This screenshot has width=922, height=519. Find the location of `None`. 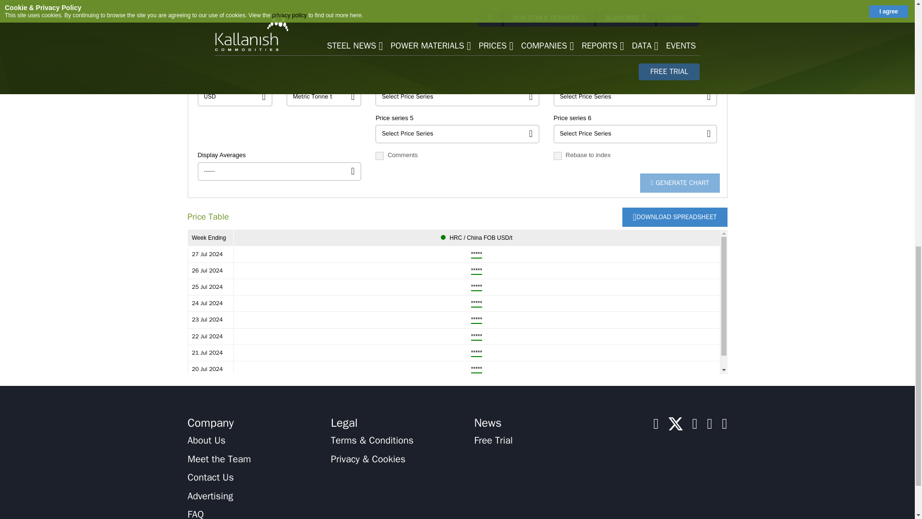

None is located at coordinates (235, 59).